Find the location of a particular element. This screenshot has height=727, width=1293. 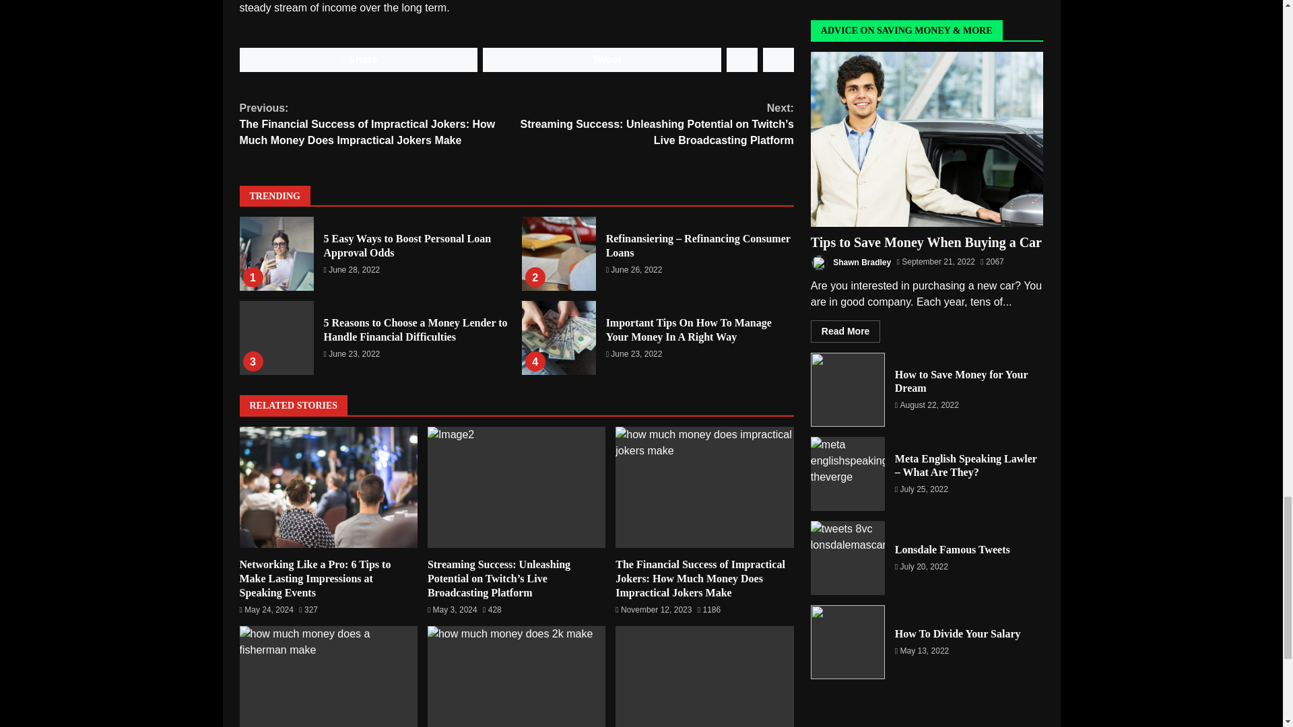

Important Tips On How To Manage Your Money In A Right Way is located at coordinates (559, 338).